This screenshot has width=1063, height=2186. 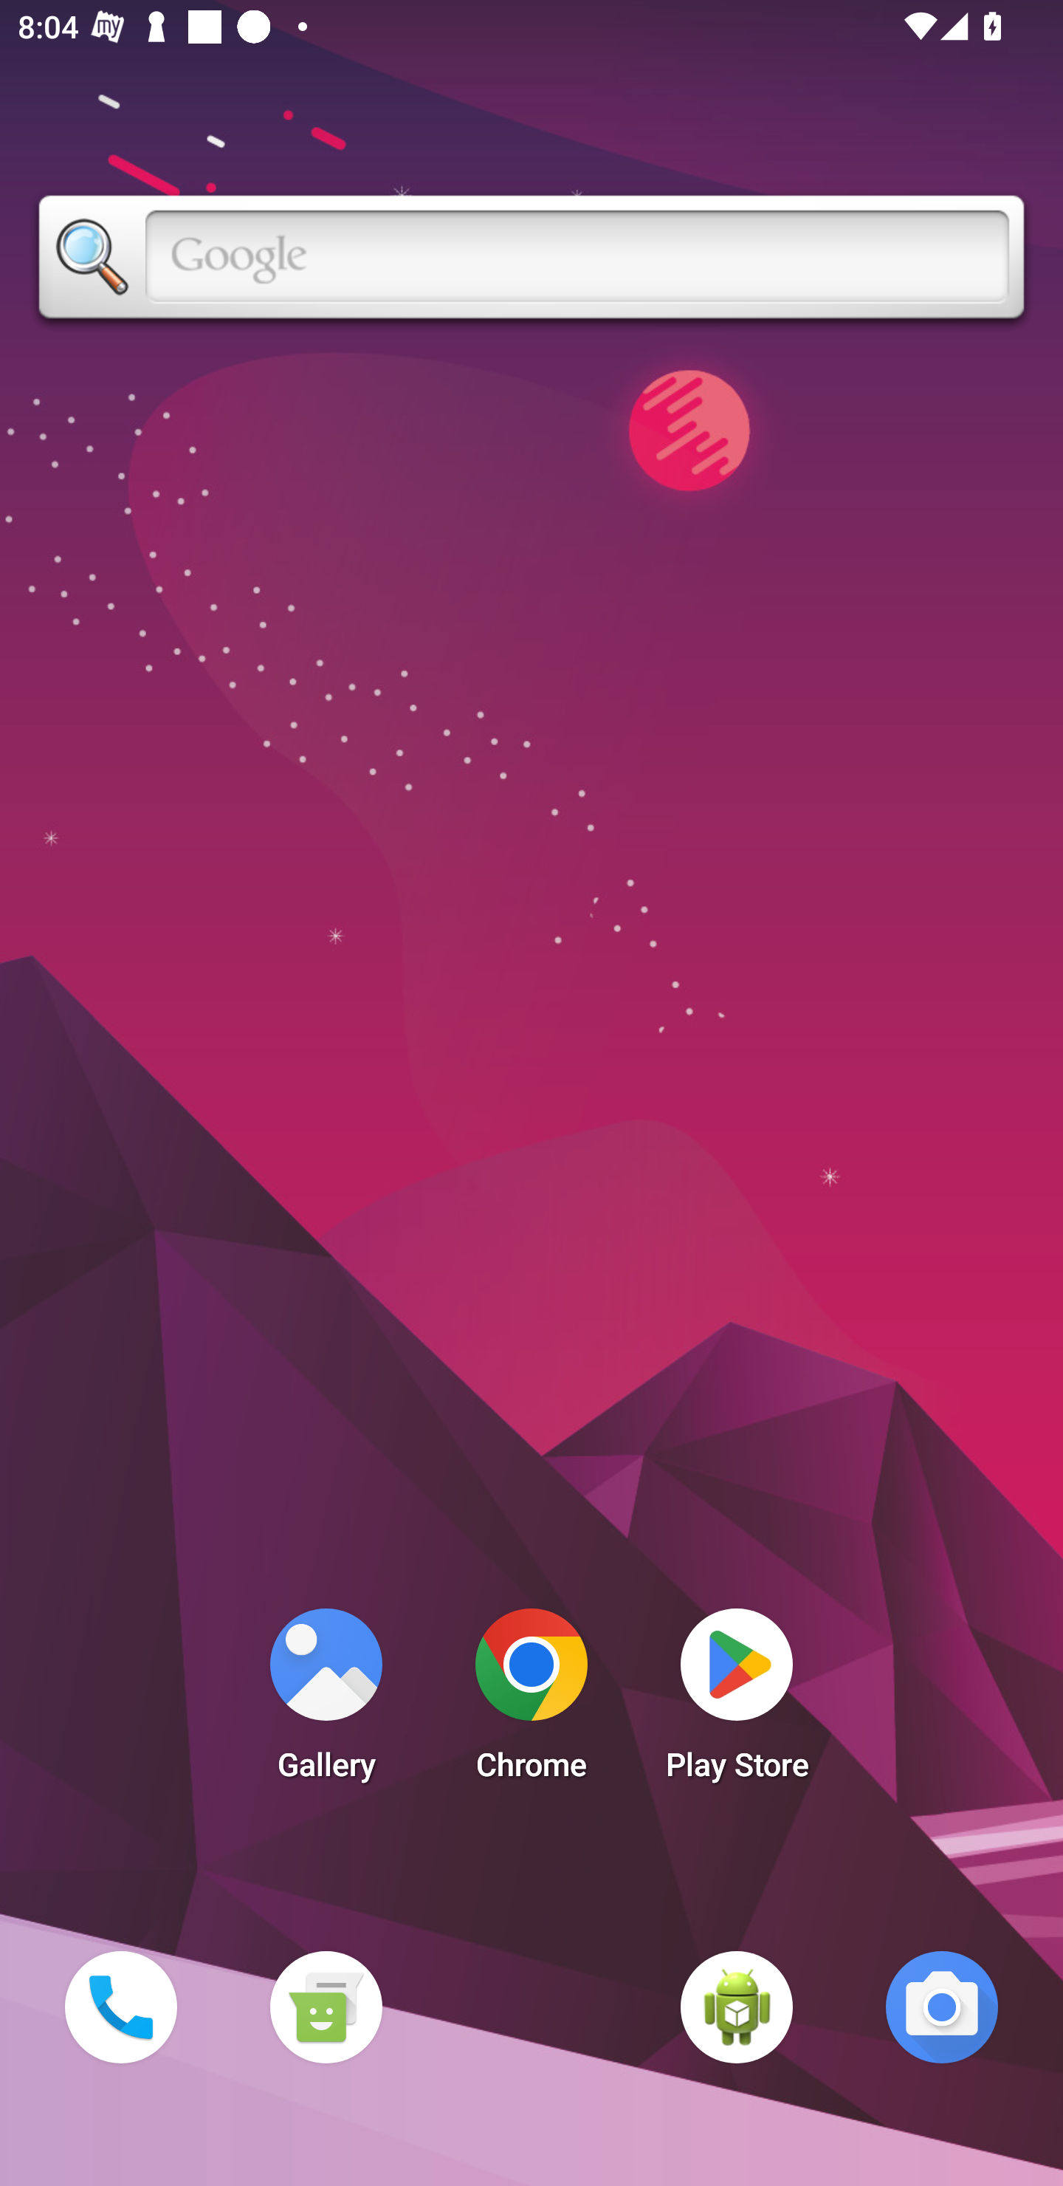 What do you see at coordinates (326, 2007) in the screenshot?
I see `Messaging` at bounding box center [326, 2007].